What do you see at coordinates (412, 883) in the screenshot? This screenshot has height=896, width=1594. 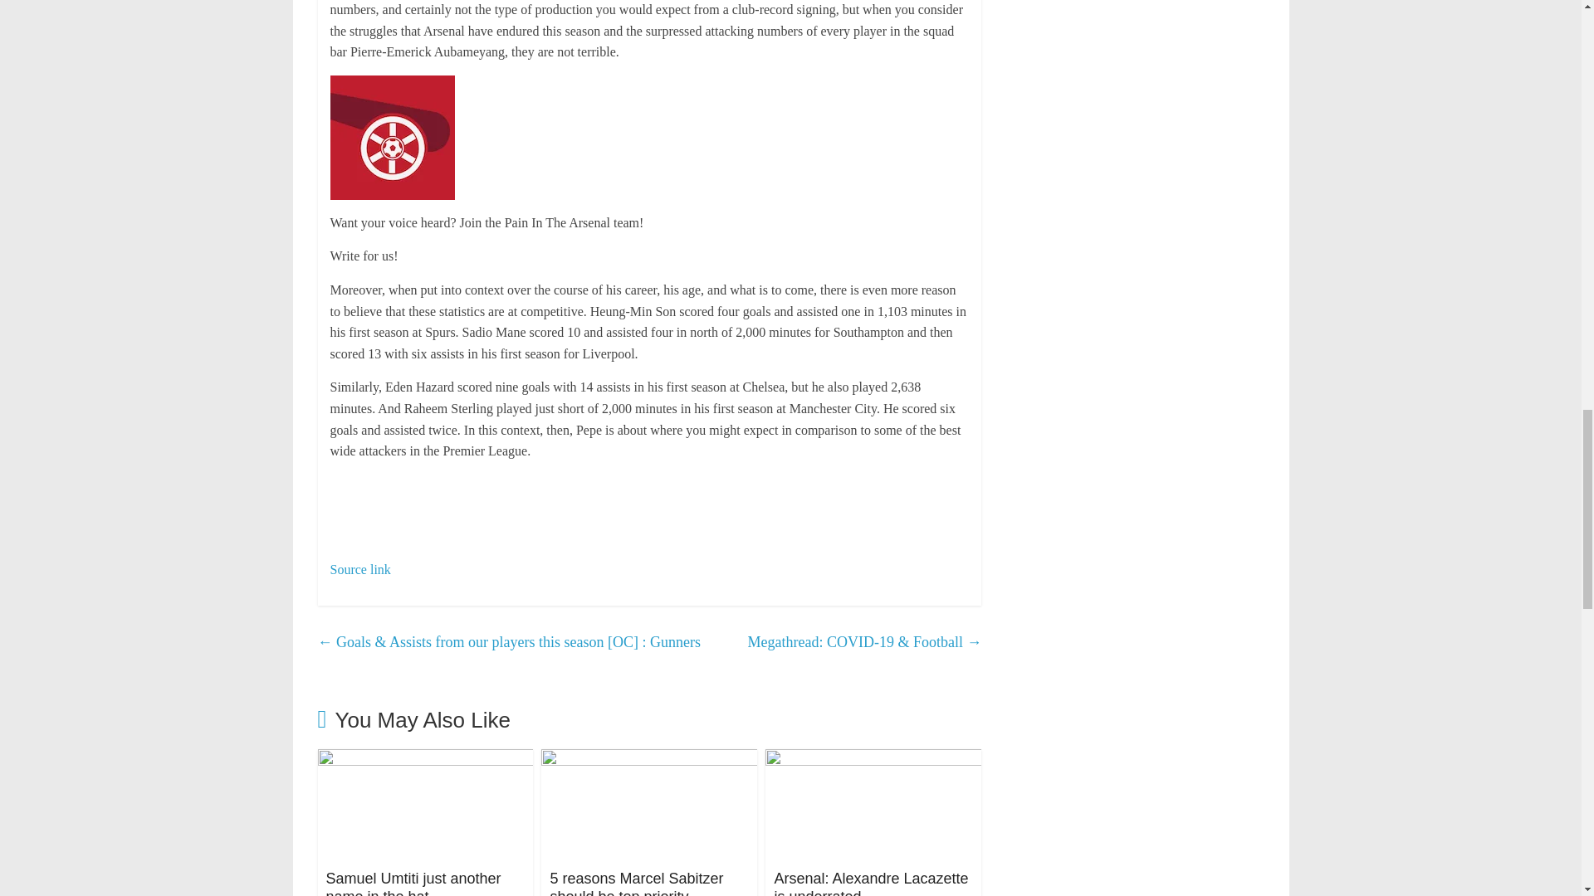 I see `Samuel Umtiti just another name in the hat` at bounding box center [412, 883].